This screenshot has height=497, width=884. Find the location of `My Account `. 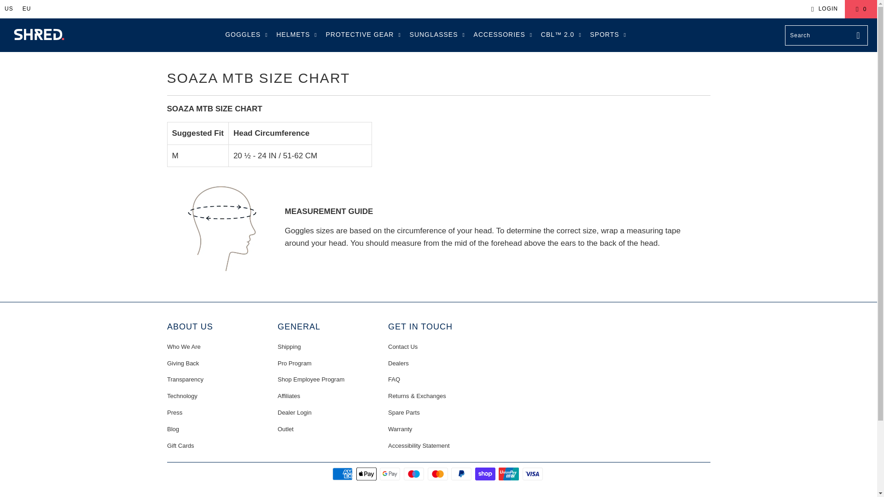

My Account  is located at coordinates (823, 9).